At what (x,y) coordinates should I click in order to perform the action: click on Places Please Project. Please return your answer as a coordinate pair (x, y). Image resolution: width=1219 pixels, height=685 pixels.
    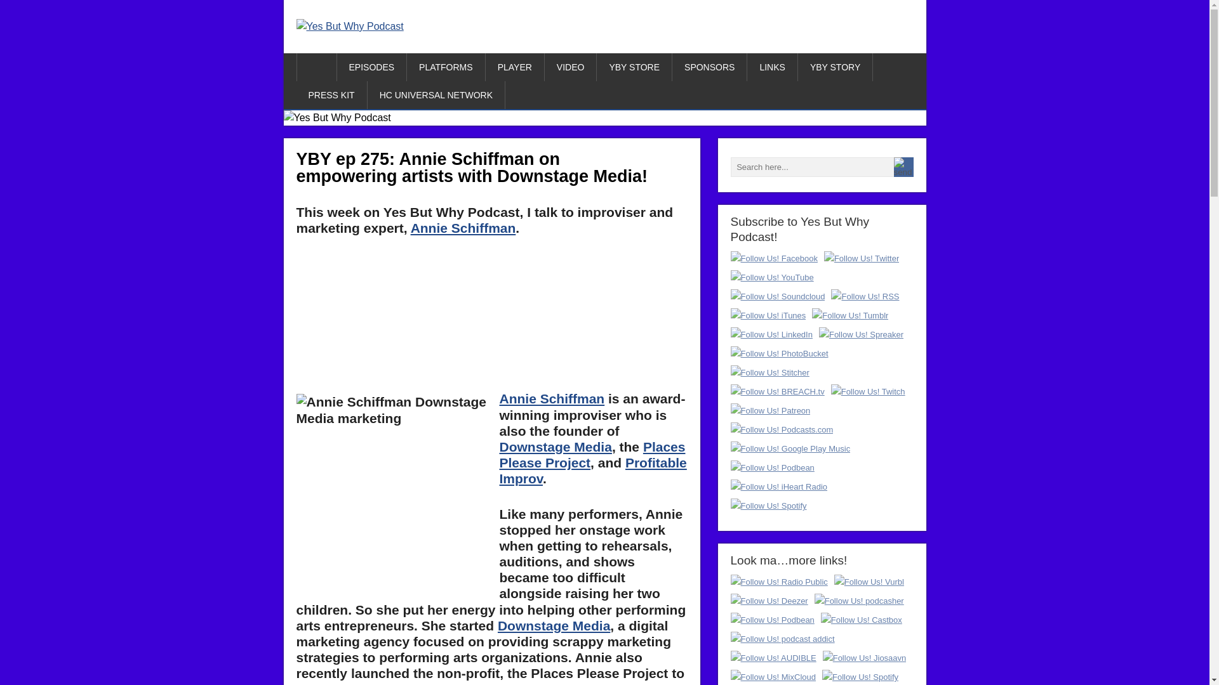
    Looking at the image, I should click on (592, 454).